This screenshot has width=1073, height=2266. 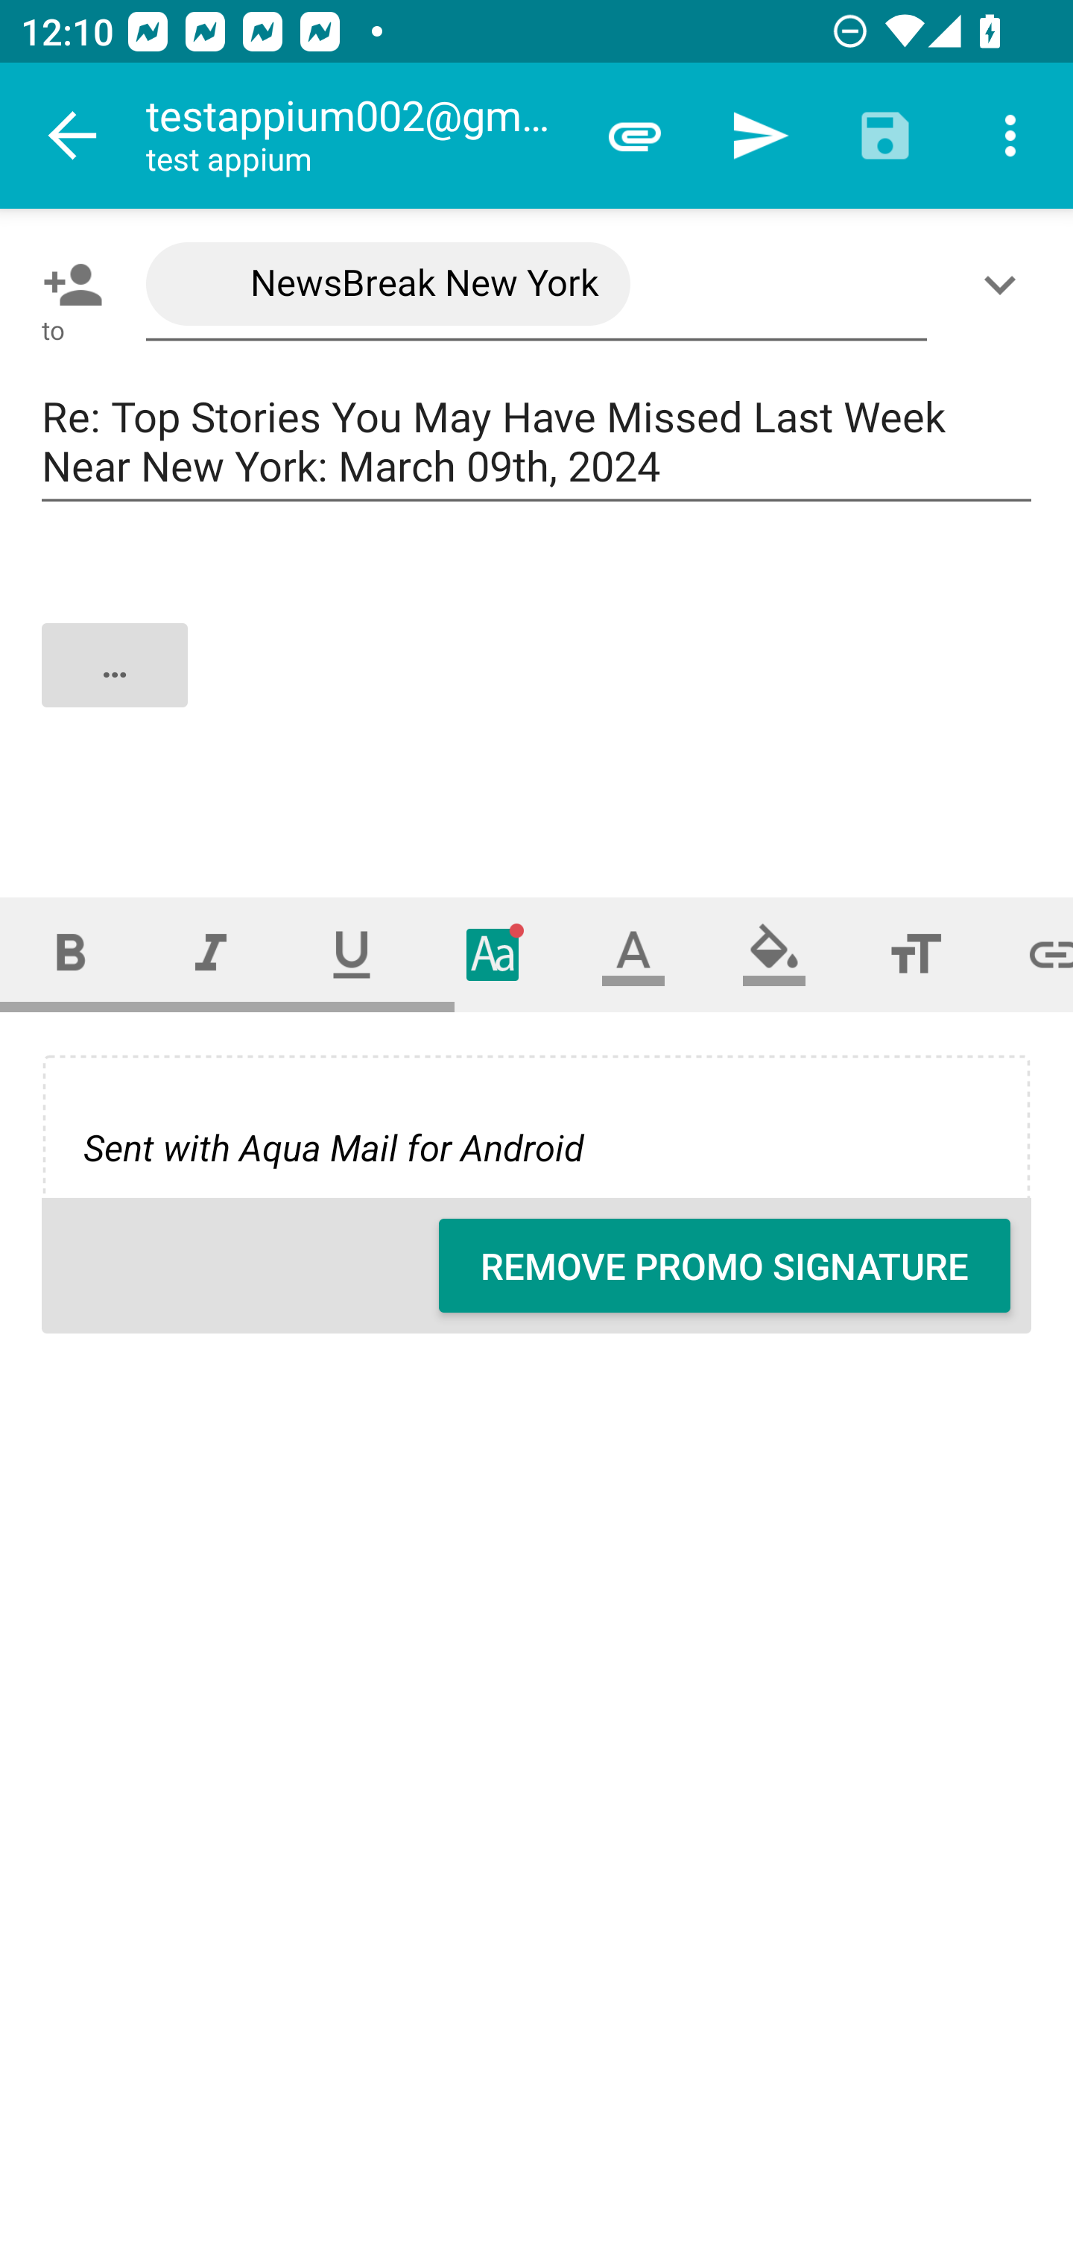 I want to click on Font size, so click(x=915, y=954).